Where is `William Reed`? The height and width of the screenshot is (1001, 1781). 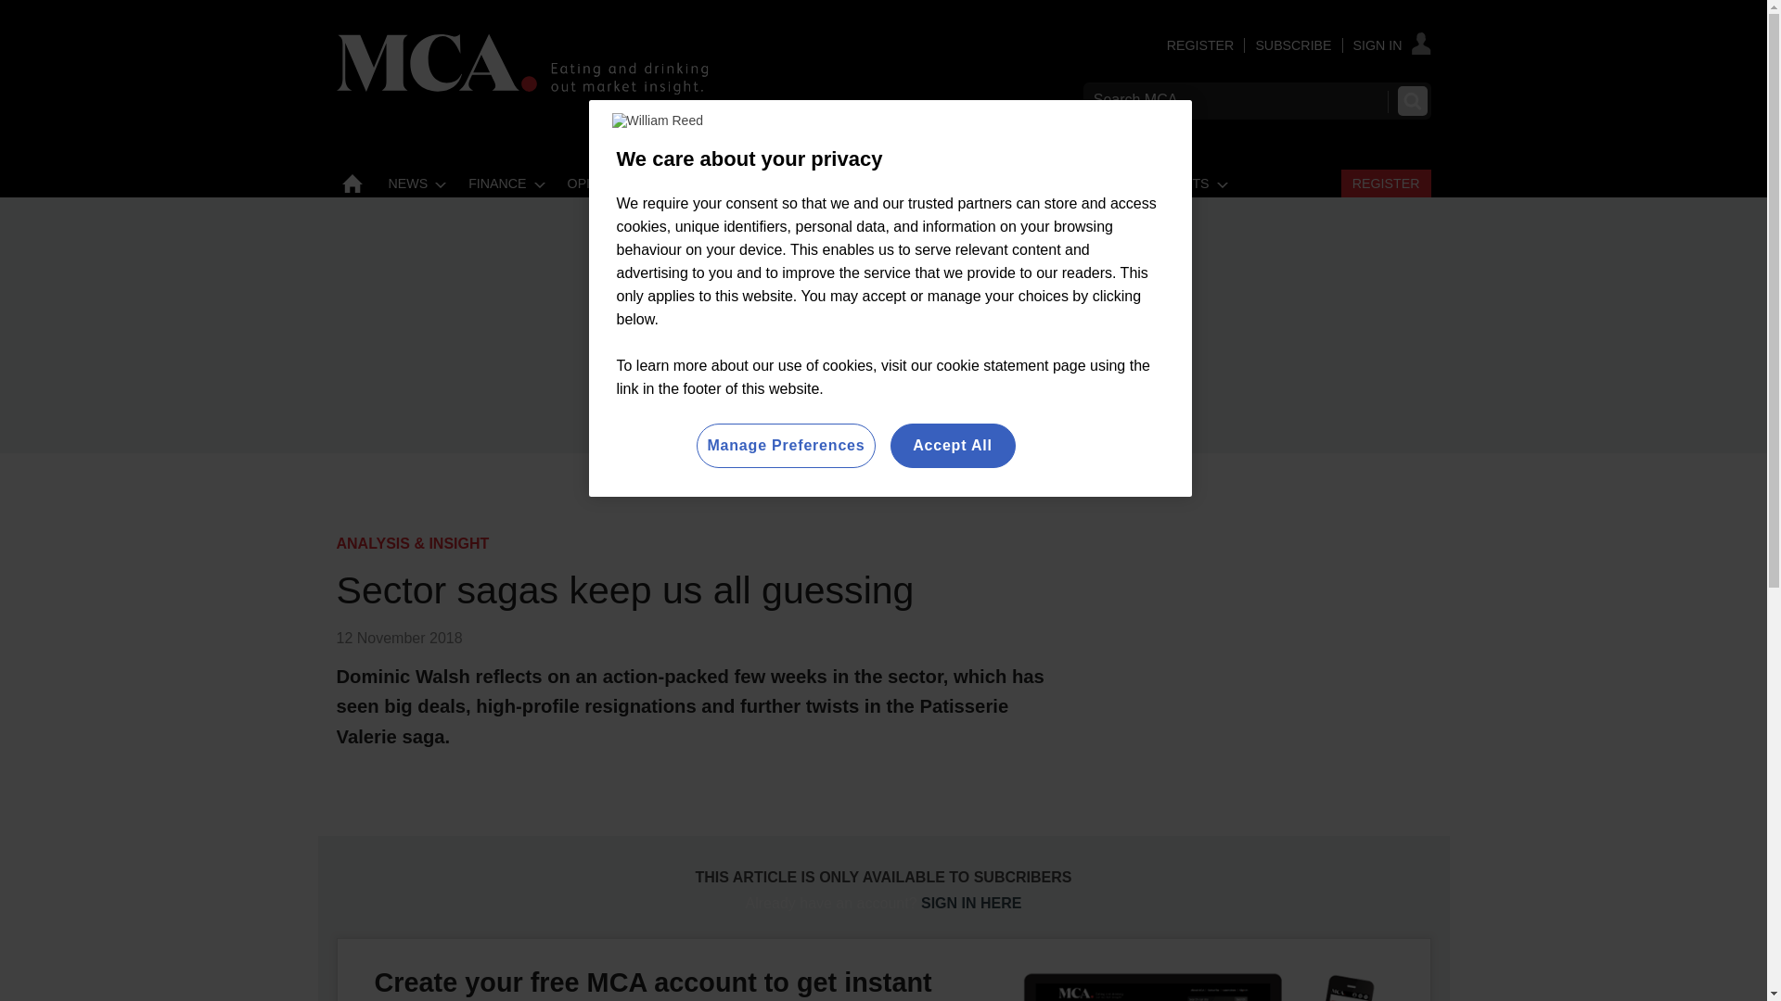 William Reed is located at coordinates (658, 120).